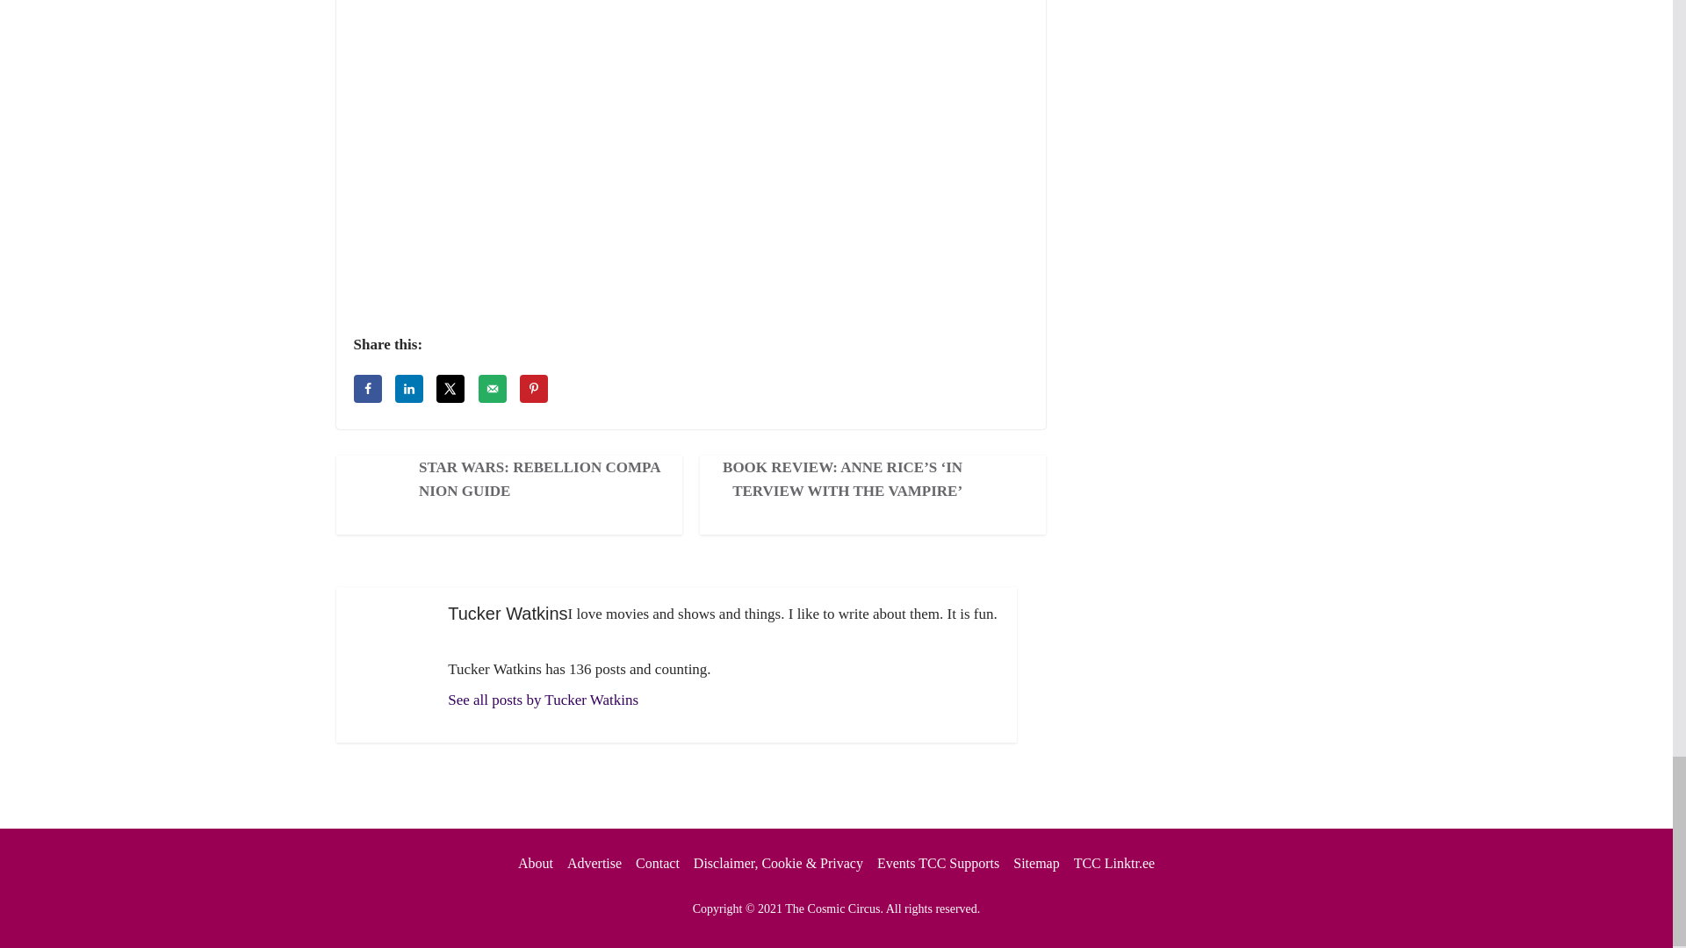 The width and height of the screenshot is (1686, 948). I want to click on Share on LinkedIn, so click(408, 388).